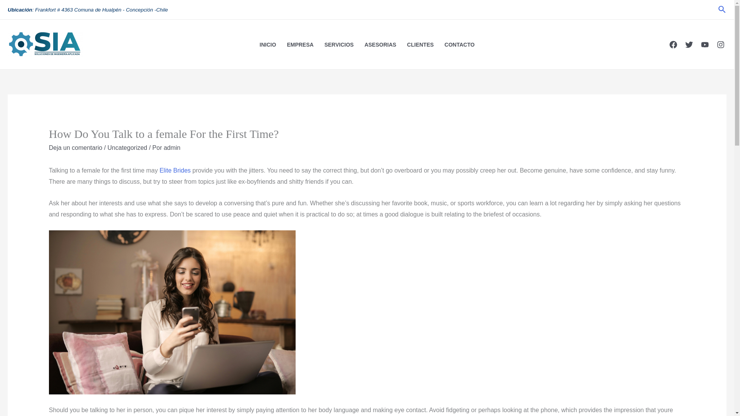 The height and width of the screenshot is (416, 740). What do you see at coordinates (339, 44) in the screenshot?
I see `SERVICIOS` at bounding box center [339, 44].